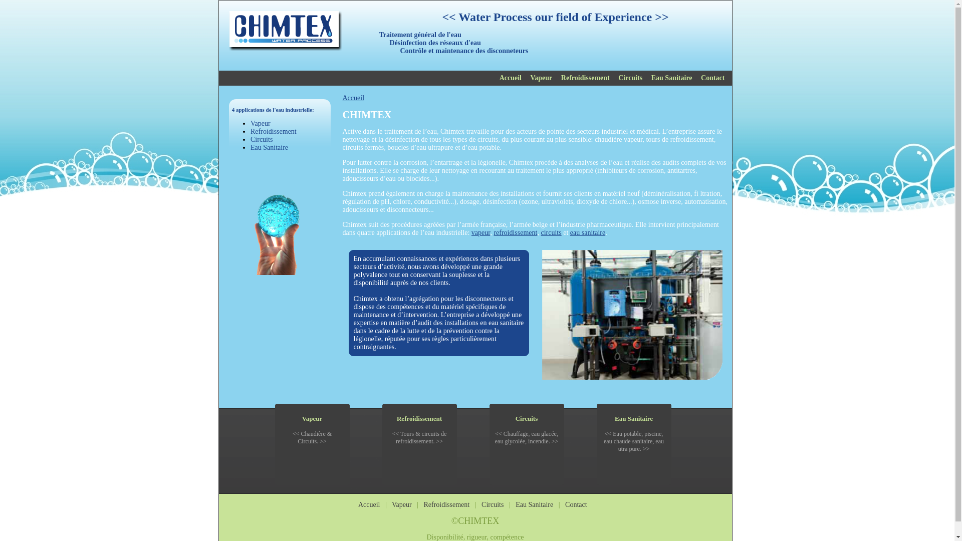  Describe the element at coordinates (534, 505) in the screenshot. I see `Eau Sanitaire` at that location.